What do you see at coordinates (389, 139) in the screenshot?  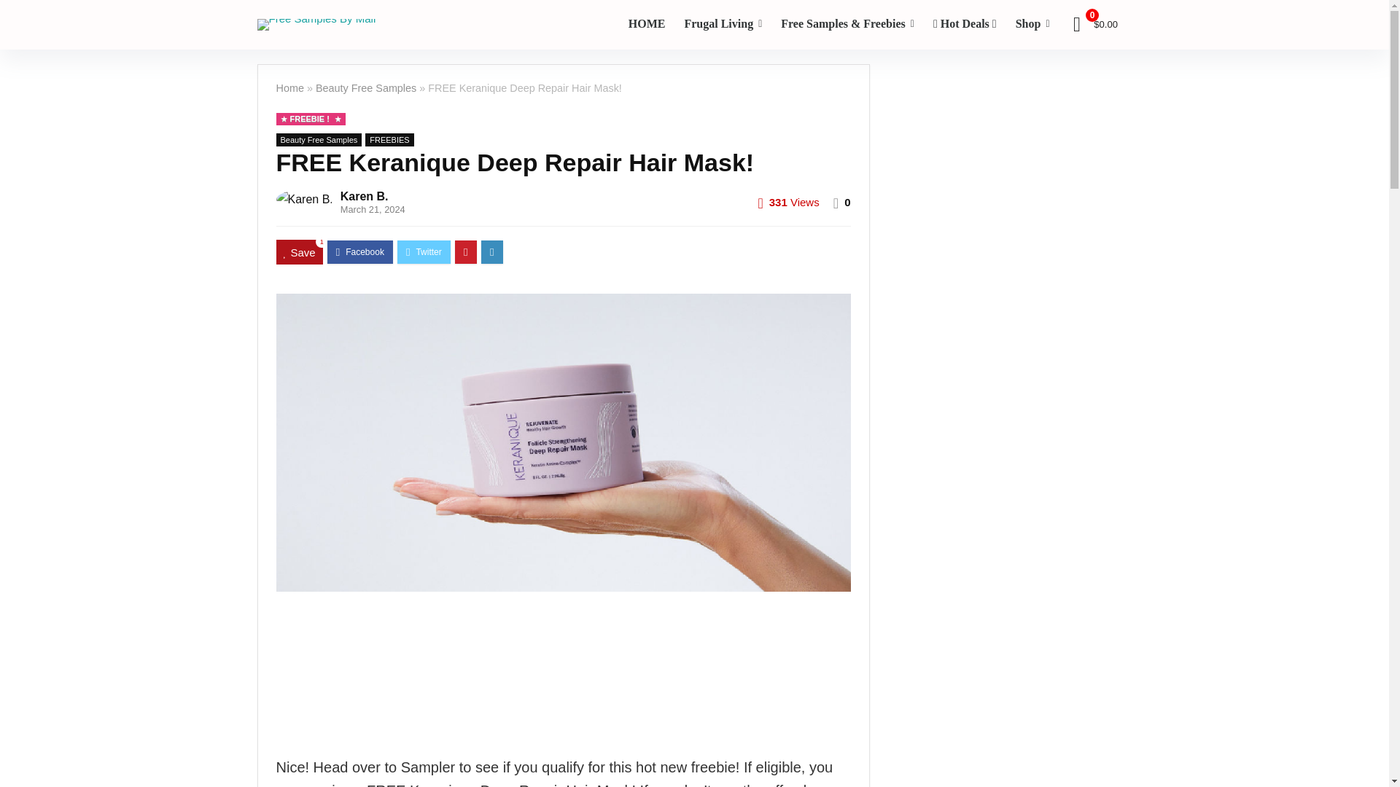 I see `FREEBIES` at bounding box center [389, 139].